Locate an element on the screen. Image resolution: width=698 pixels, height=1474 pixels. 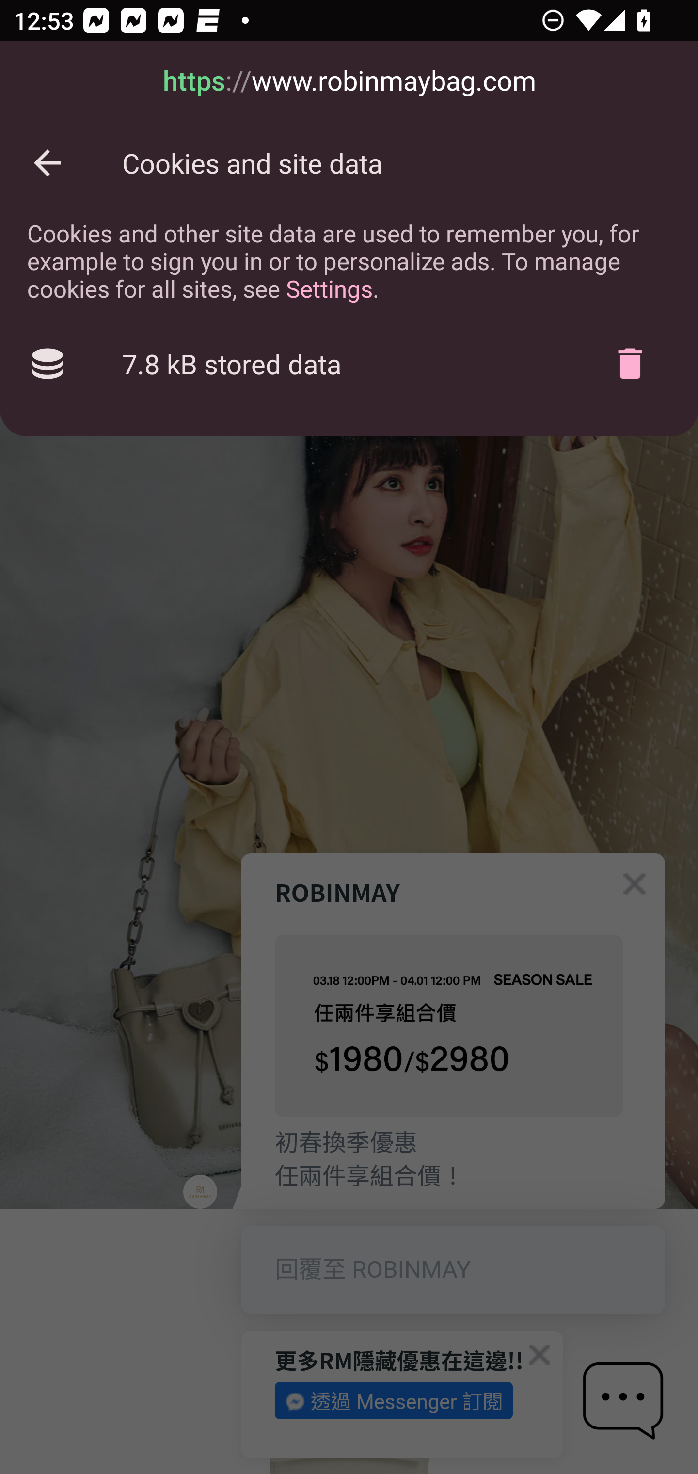
7.8 kB stored data Delete cookies? is located at coordinates (349, 364).